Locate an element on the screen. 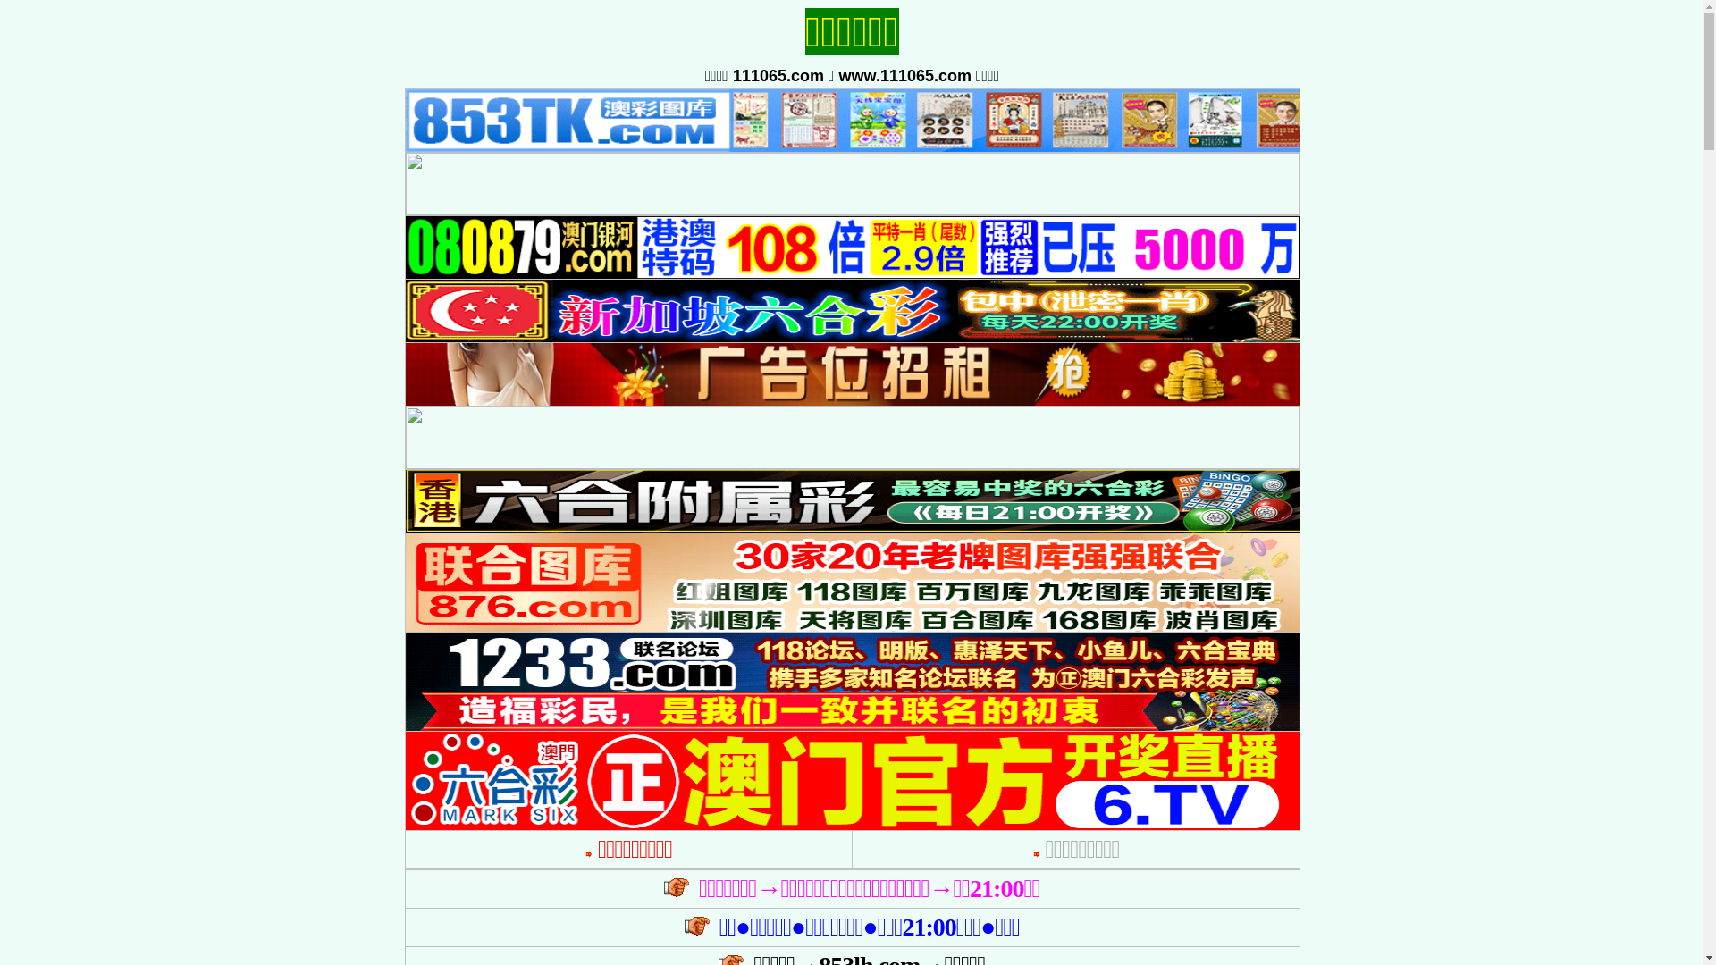  111065.com is located at coordinates (778, 76).